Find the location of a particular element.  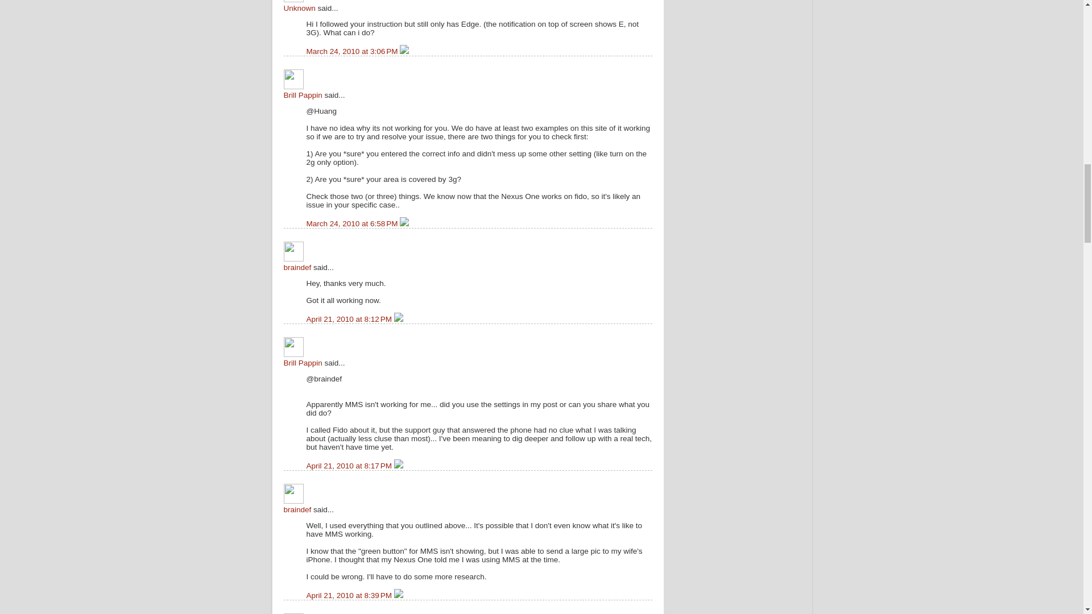

Brill Pappin is located at coordinates (293, 79).